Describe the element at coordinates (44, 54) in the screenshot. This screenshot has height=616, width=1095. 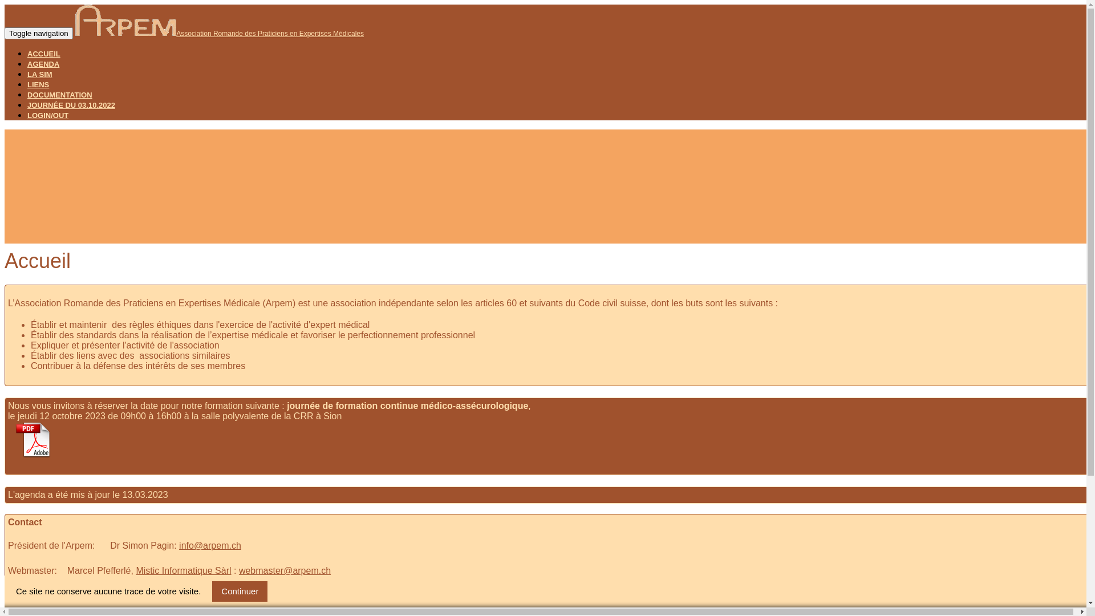
I see `ACCUEIL` at that location.